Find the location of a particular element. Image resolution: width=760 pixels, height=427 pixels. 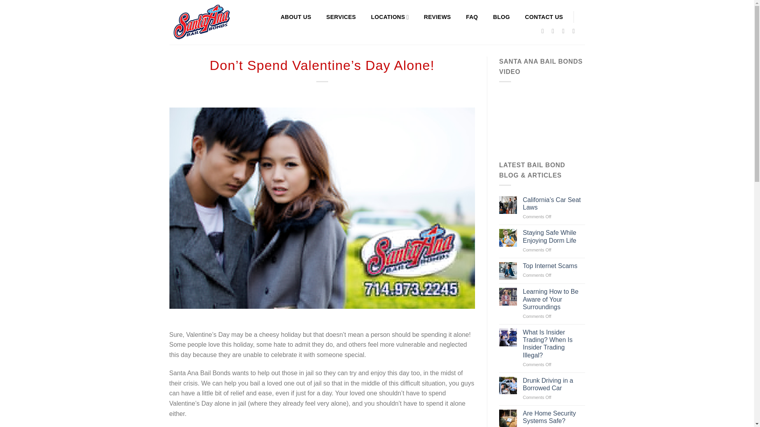

Top Internet Scams is located at coordinates (554, 266).